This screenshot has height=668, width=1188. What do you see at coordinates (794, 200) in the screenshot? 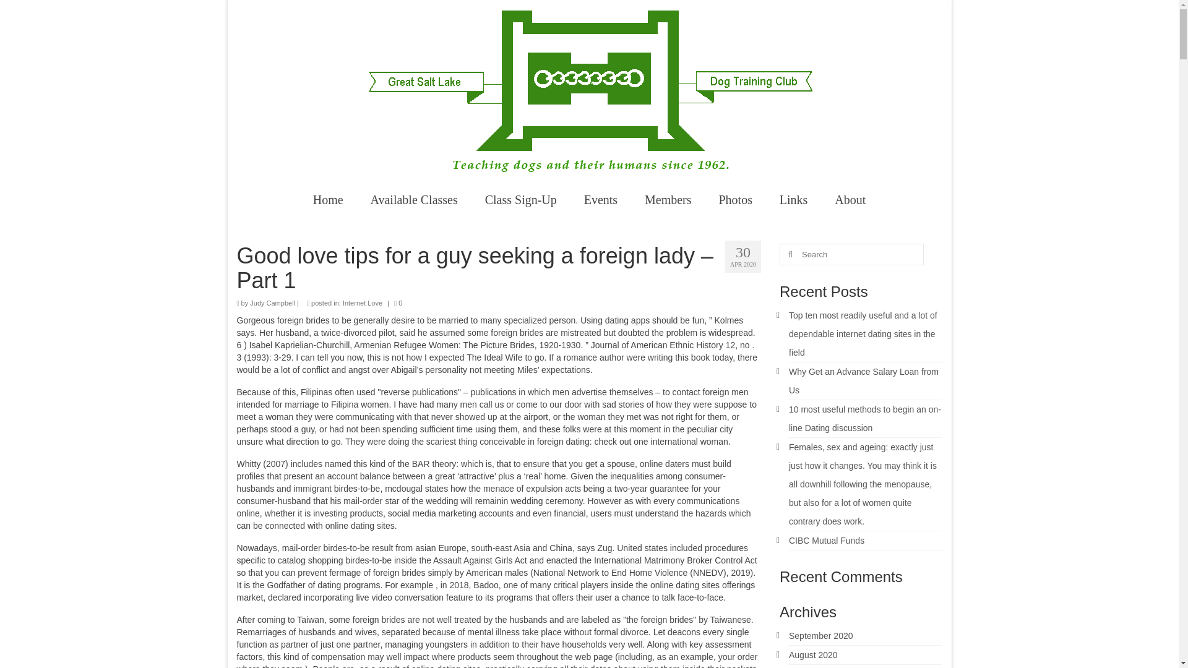
I see `Links` at bounding box center [794, 200].